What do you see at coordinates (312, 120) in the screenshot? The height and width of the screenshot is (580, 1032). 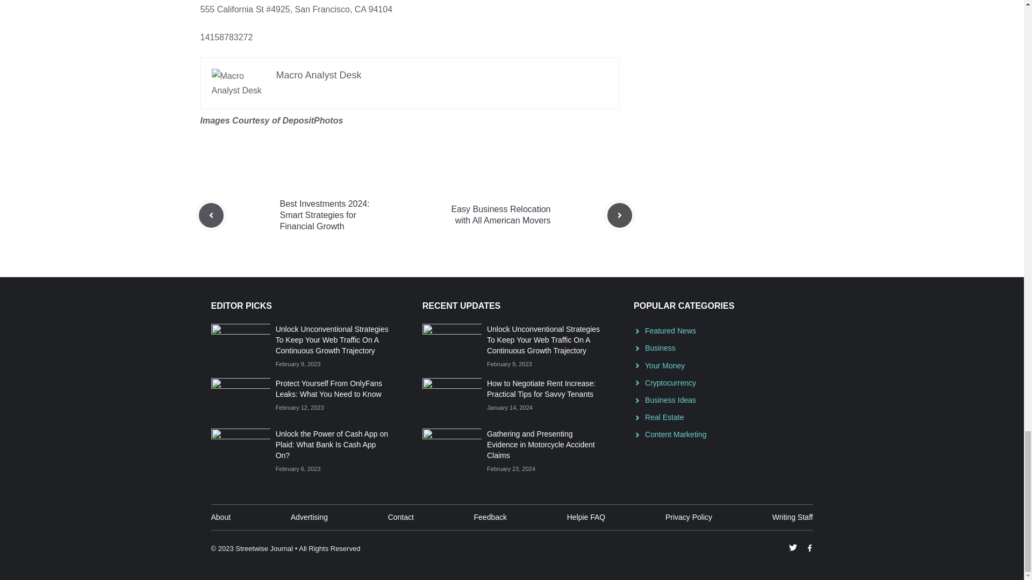 I see `DepositPhotos` at bounding box center [312, 120].